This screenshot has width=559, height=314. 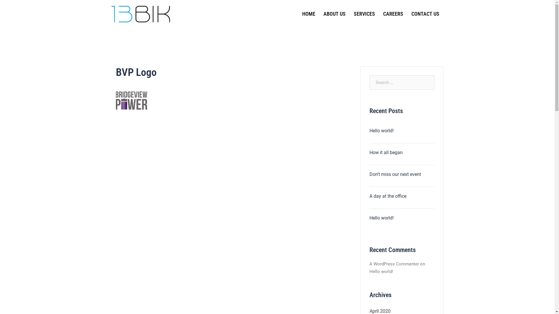 I want to click on SERVICES, so click(x=364, y=14).